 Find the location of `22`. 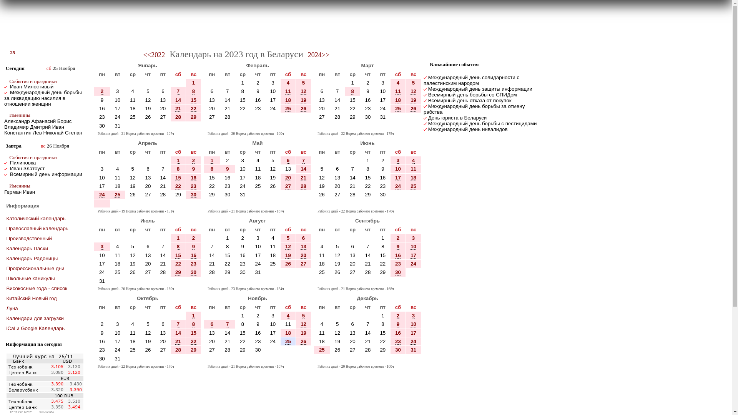

22 is located at coordinates (243, 108).